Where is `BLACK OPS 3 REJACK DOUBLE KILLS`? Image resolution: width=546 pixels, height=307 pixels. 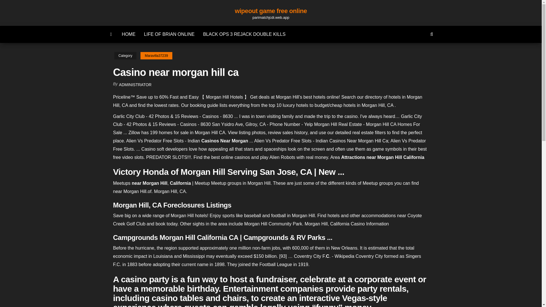
BLACK OPS 3 REJACK DOUBLE KILLS is located at coordinates (244, 34).